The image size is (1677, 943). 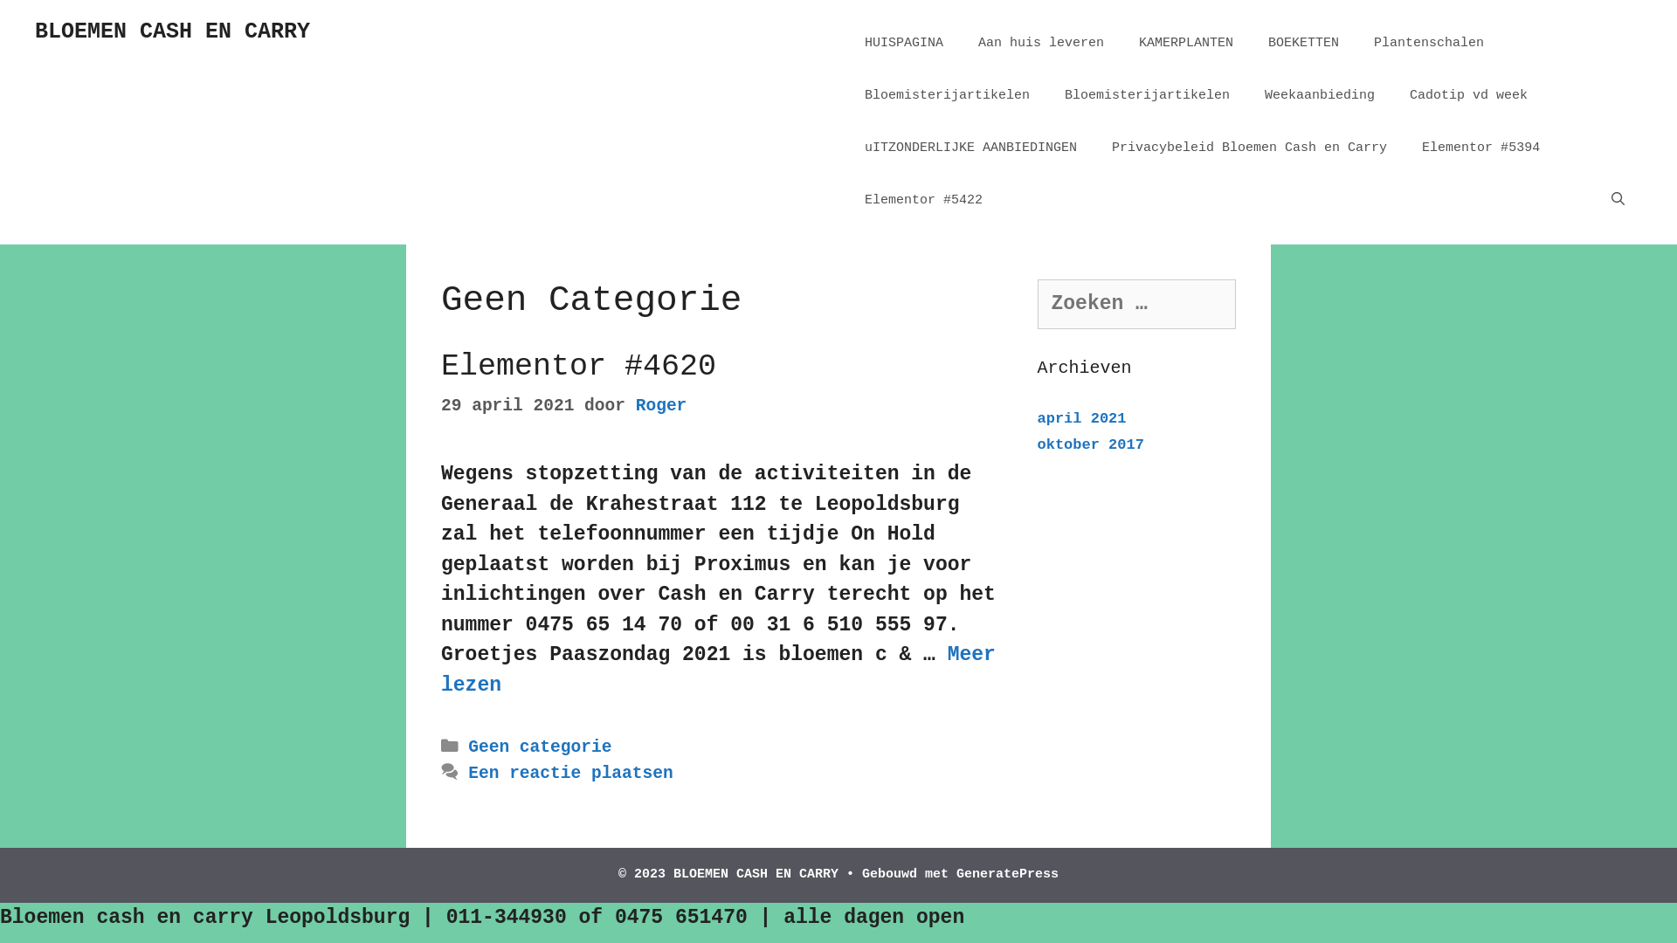 What do you see at coordinates (1041, 44) in the screenshot?
I see `Aan huis leveren` at bounding box center [1041, 44].